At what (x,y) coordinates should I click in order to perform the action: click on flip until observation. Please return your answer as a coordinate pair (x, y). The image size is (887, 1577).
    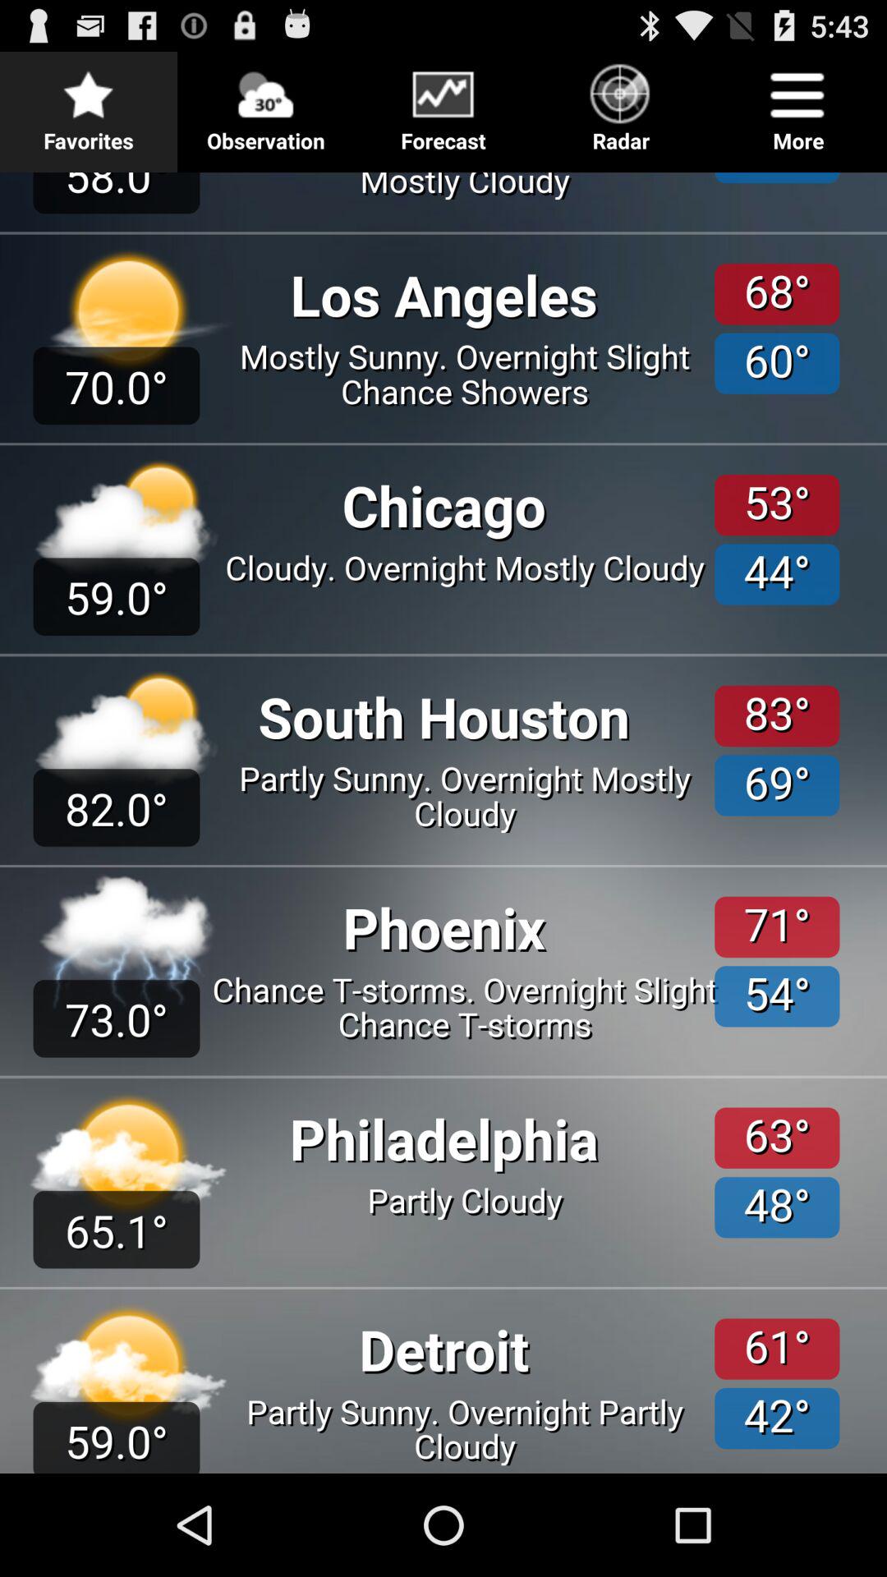
    Looking at the image, I should click on (266, 103).